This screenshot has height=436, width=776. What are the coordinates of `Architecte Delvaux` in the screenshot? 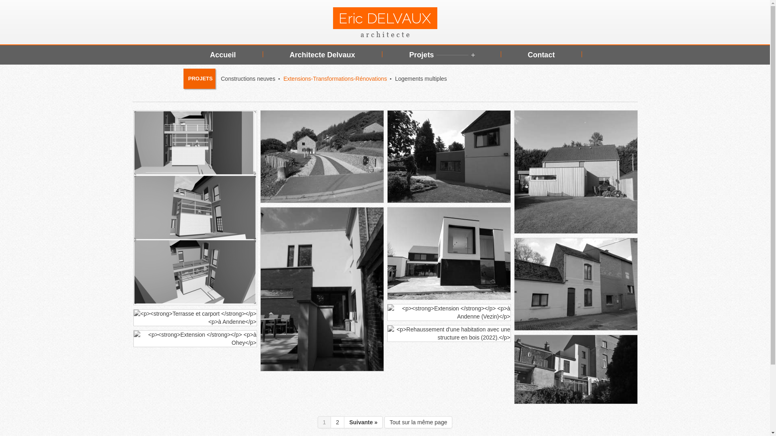 It's located at (323, 55).